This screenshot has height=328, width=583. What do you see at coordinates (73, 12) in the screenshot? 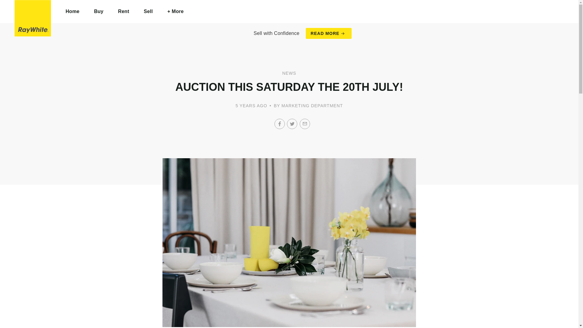
I see `Home` at bounding box center [73, 12].